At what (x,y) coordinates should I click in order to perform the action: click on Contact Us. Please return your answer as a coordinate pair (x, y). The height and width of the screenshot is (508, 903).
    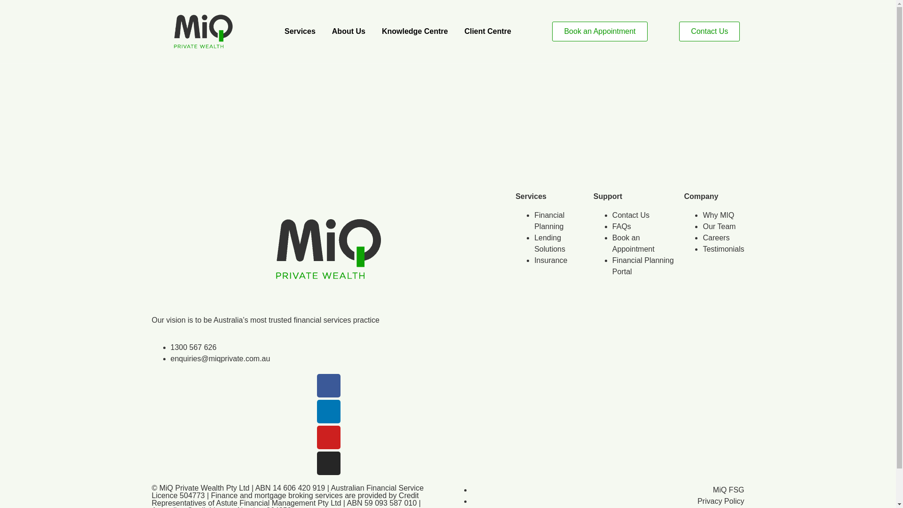
    Looking at the image, I should click on (709, 32).